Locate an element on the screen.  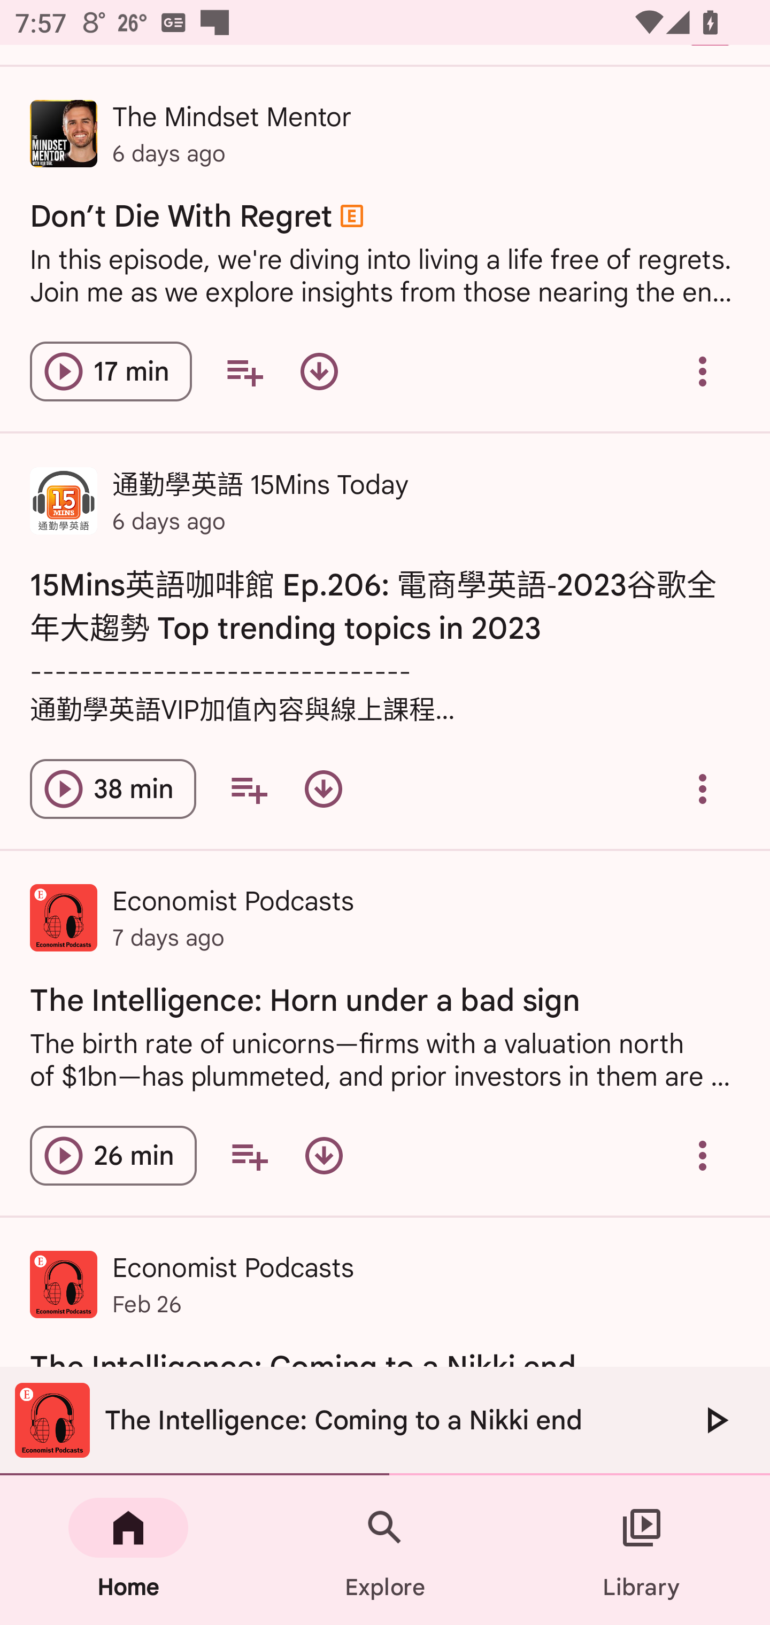
Download episode is located at coordinates (324, 789).